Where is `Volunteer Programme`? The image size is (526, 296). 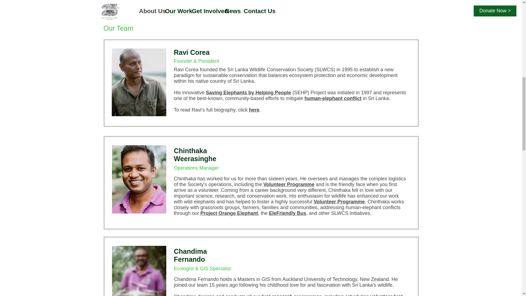
Volunteer Programme is located at coordinates (339, 202).